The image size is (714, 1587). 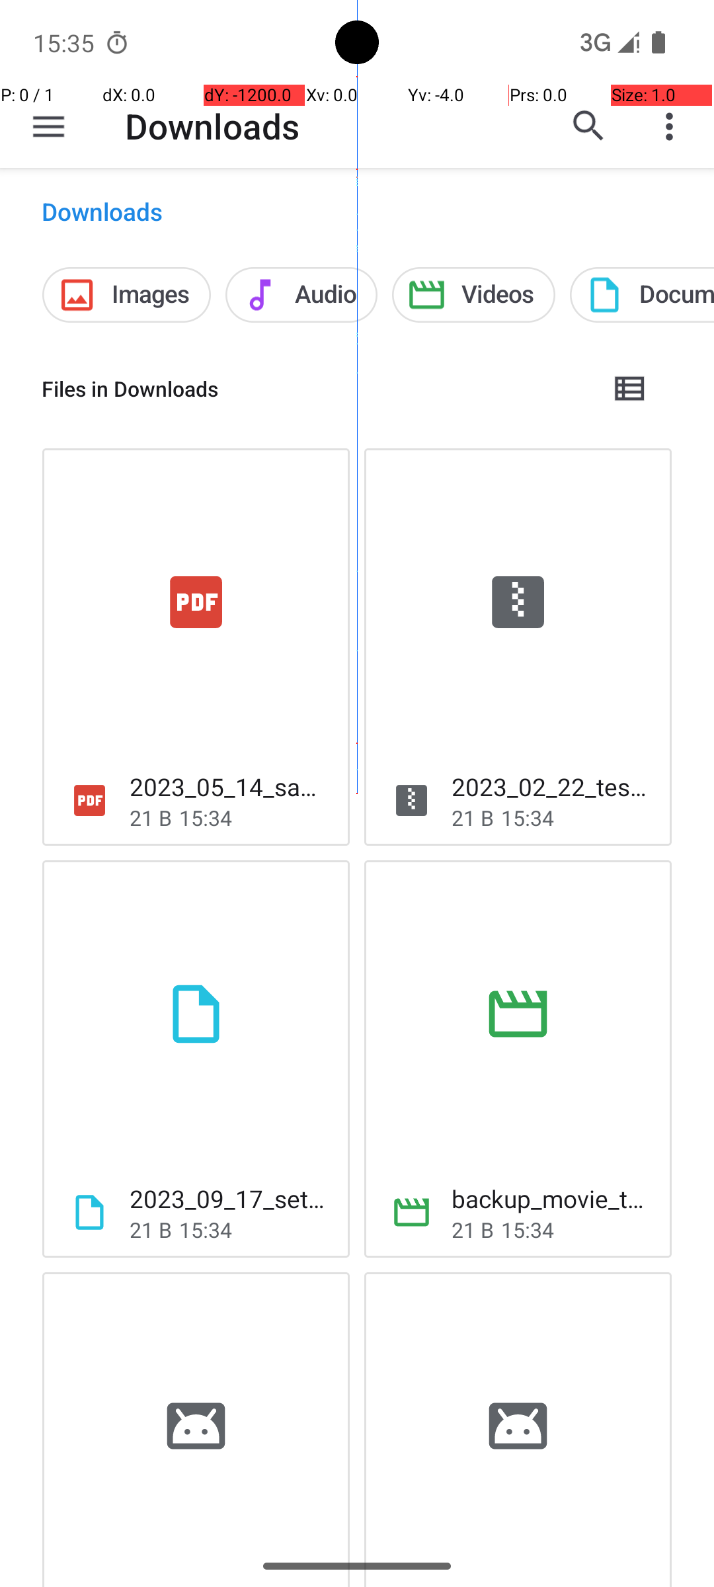 What do you see at coordinates (229, 1198) in the screenshot?
I see `2023_09_17_setup_exe.exe` at bounding box center [229, 1198].